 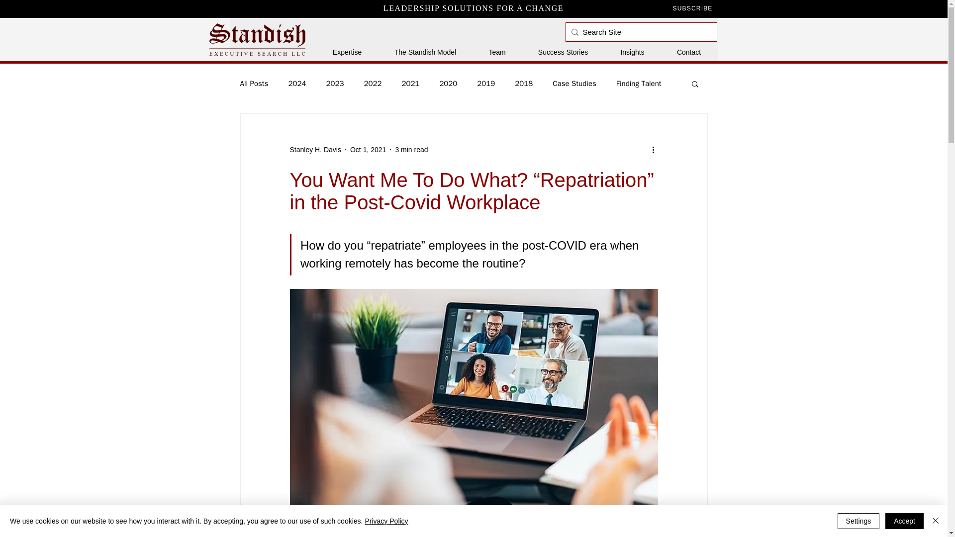 I want to click on 2020, so click(x=448, y=83).